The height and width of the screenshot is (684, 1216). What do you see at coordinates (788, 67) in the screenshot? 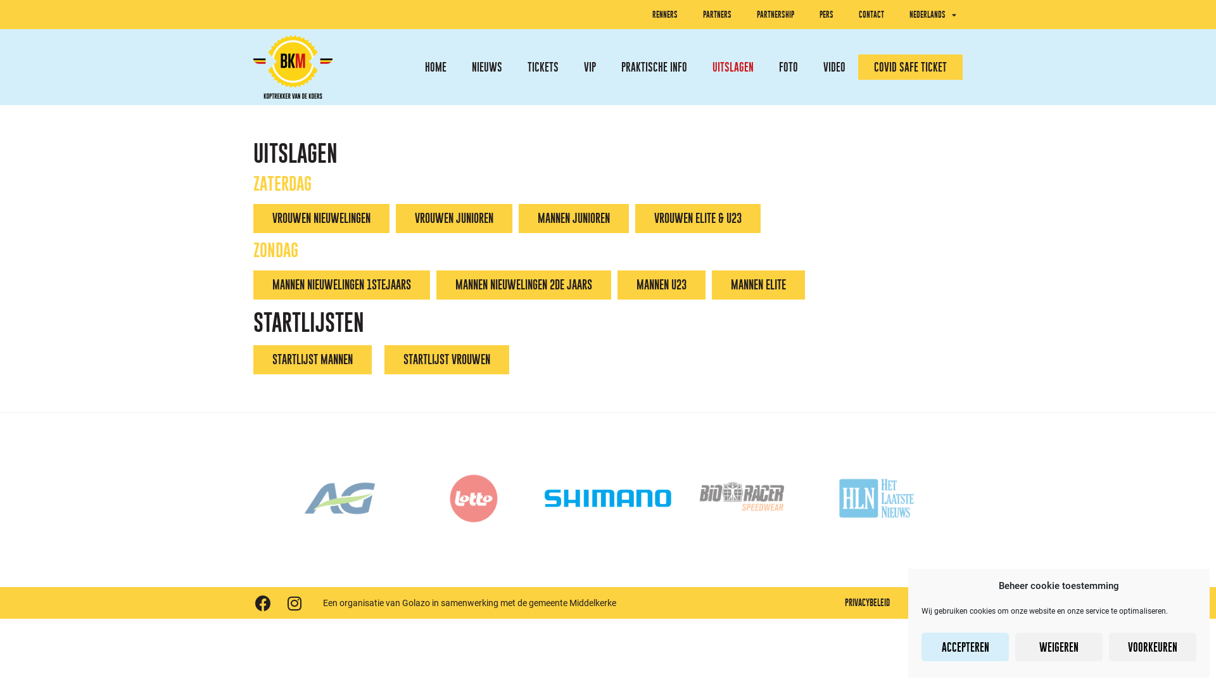
I see `FOTO` at bounding box center [788, 67].